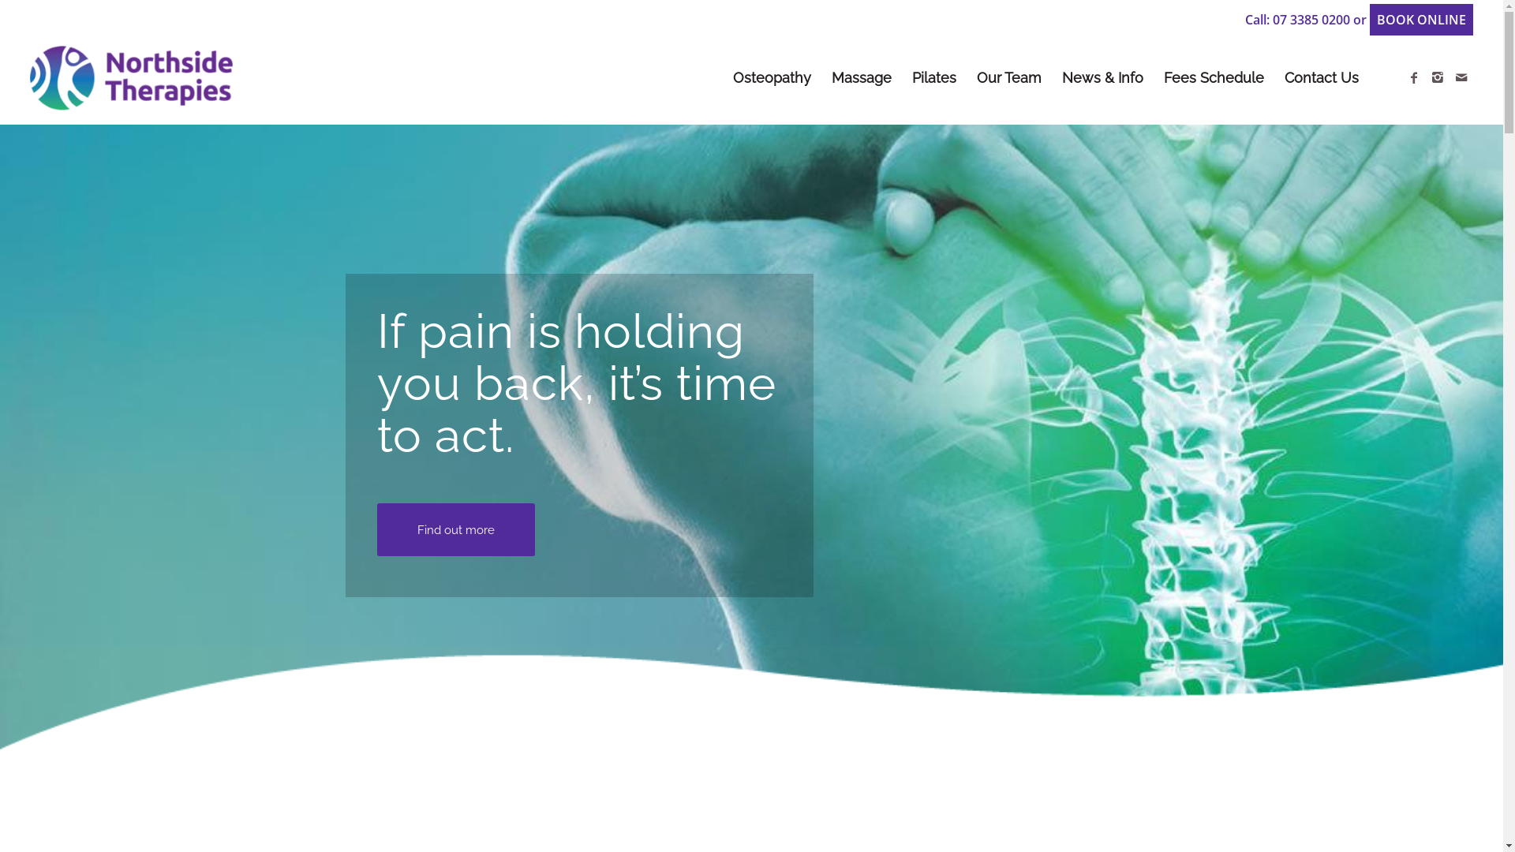  What do you see at coordinates (1009, 78) in the screenshot?
I see `Our Team` at bounding box center [1009, 78].